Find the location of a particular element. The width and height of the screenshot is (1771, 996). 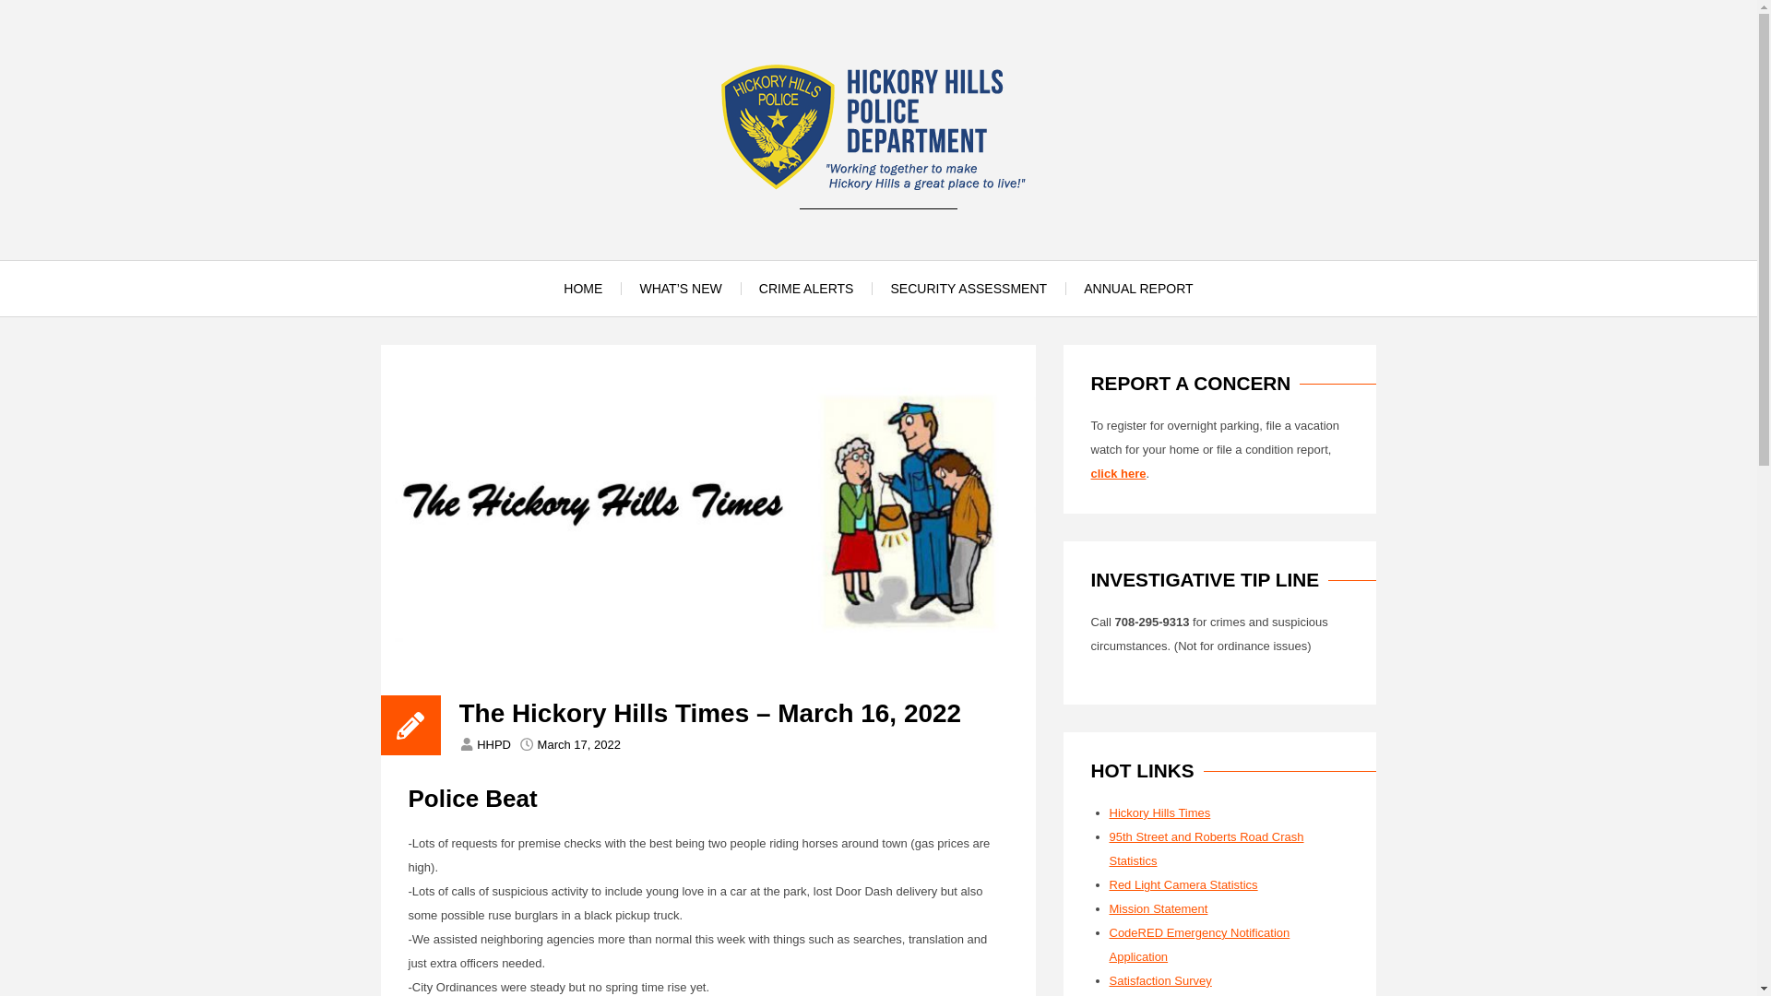

March 17, 2022 is located at coordinates (579, 745).